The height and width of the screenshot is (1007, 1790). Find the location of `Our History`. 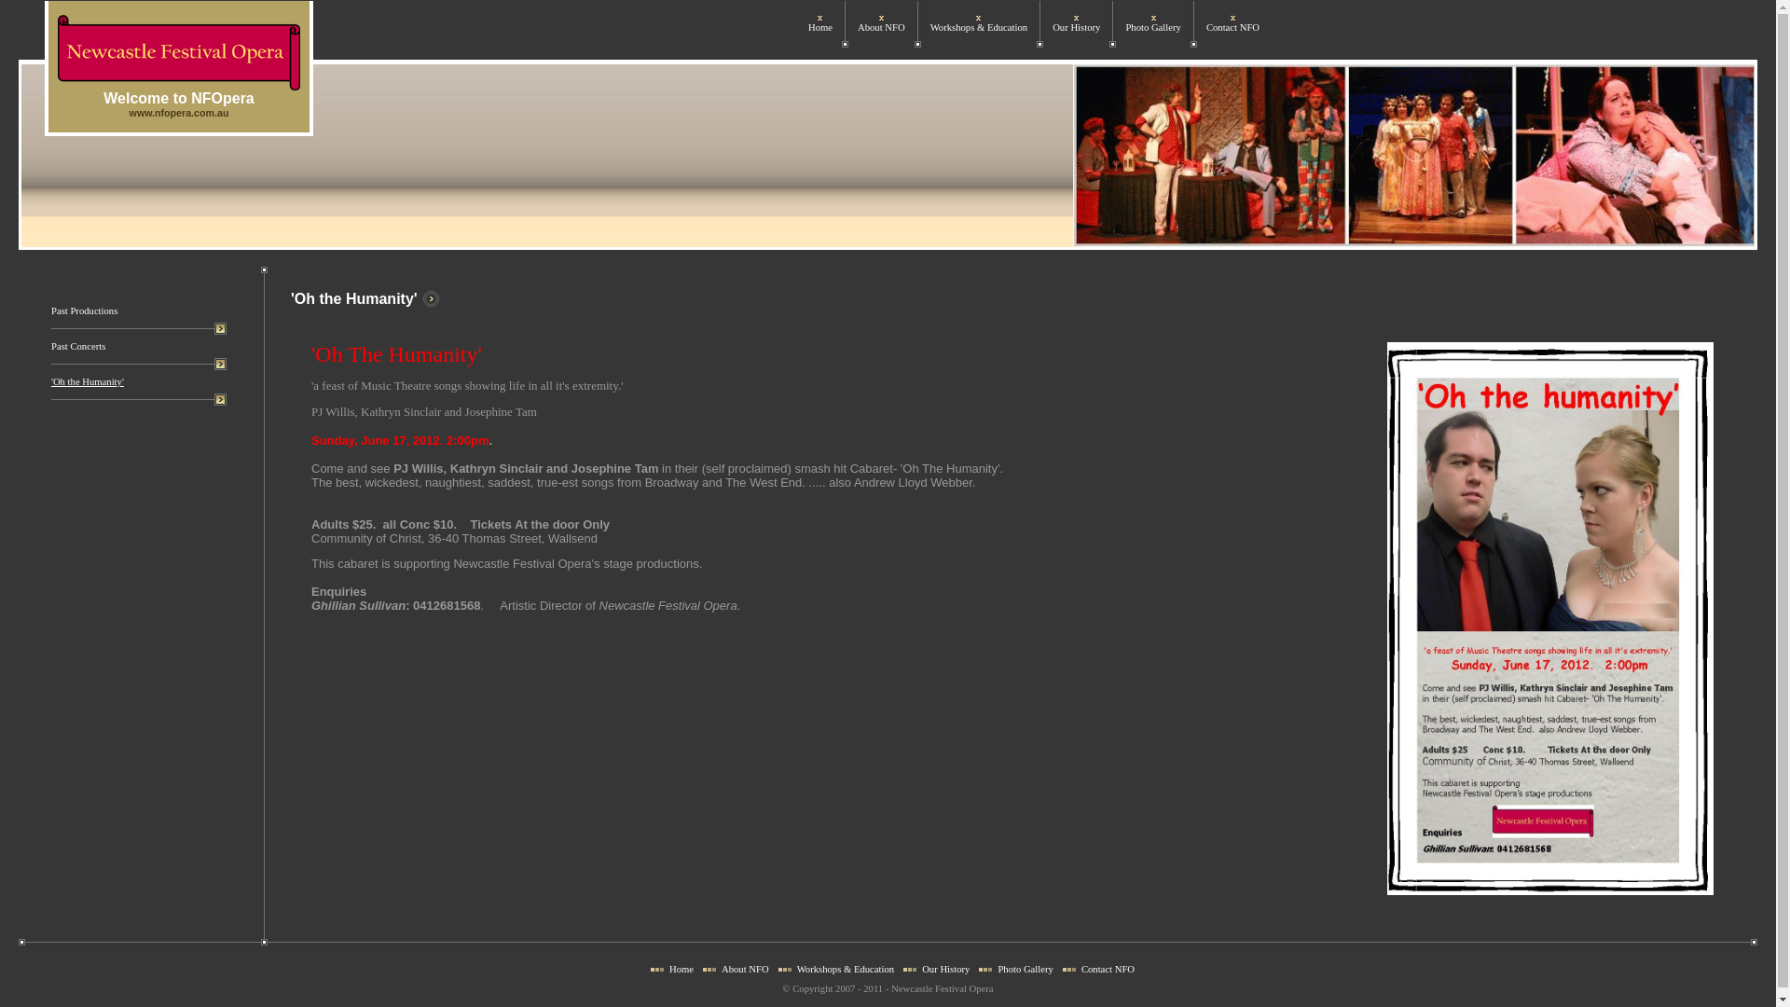

Our History is located at coordinates (945, 970).